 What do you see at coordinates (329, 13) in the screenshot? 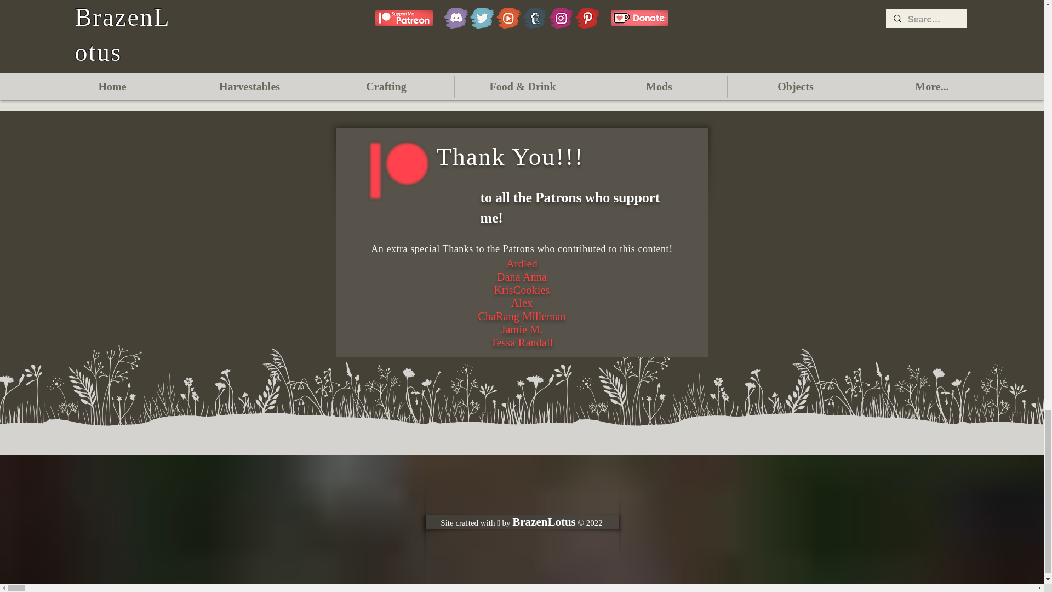
I see `hokkaido milk bread.png` at bounding box center [329, 13].